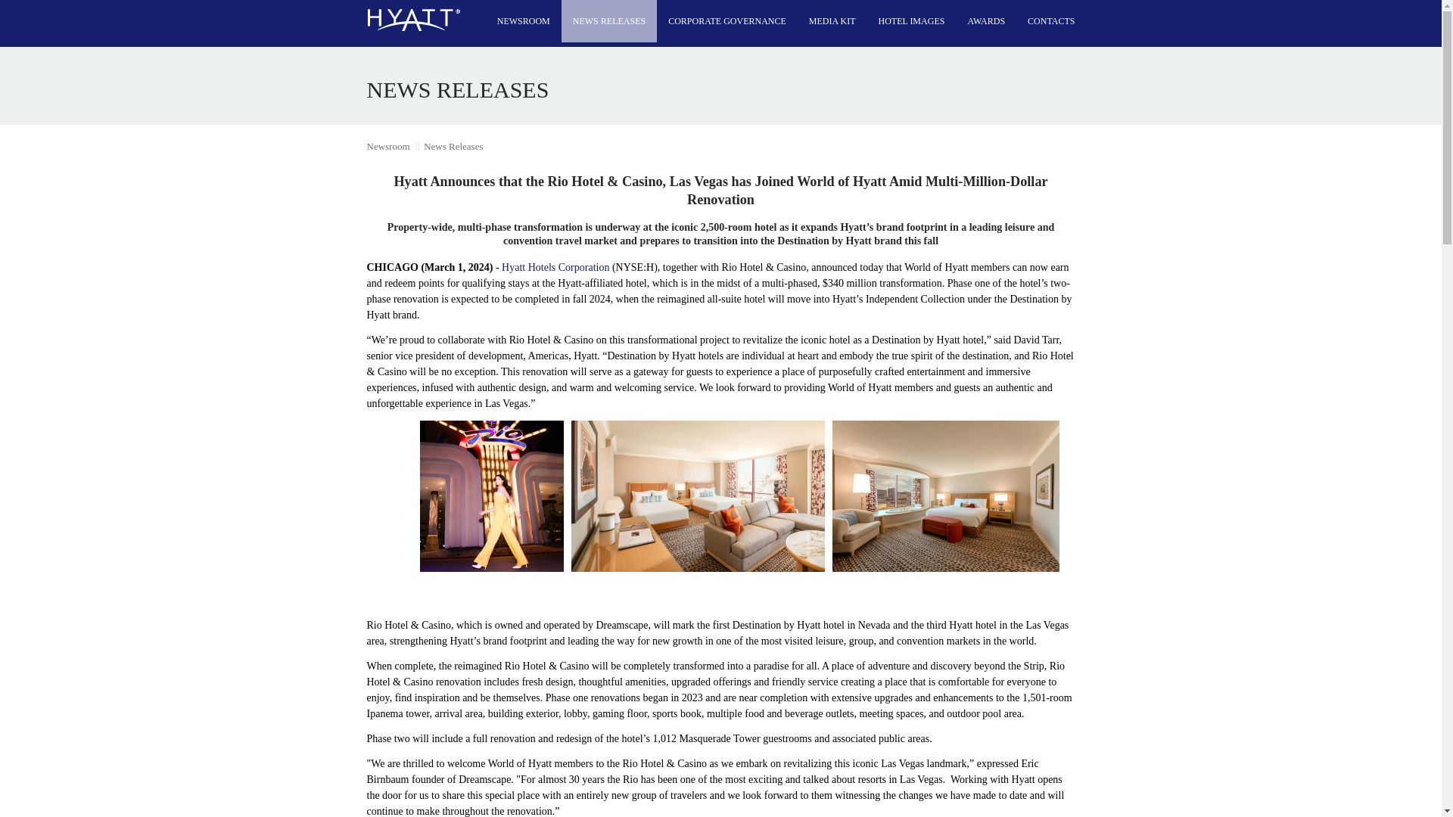 Image resolution: width=1453 pixels, height=817 pixels. Describe the element at coordinates (726, 21) in the screenshot. I see `CORPORATE GOVERNANCE` at that location.